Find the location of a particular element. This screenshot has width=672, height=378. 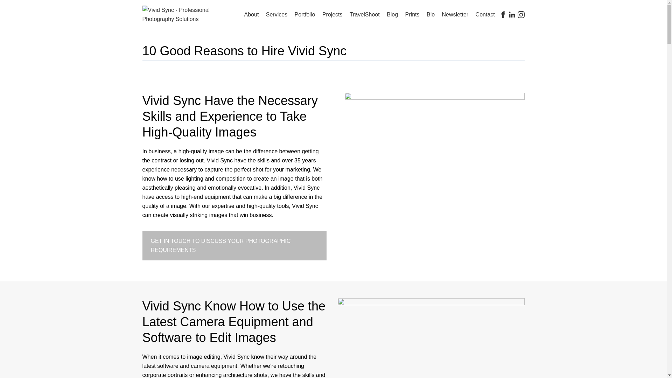

Portfolio is located at coordinates (305, 15).